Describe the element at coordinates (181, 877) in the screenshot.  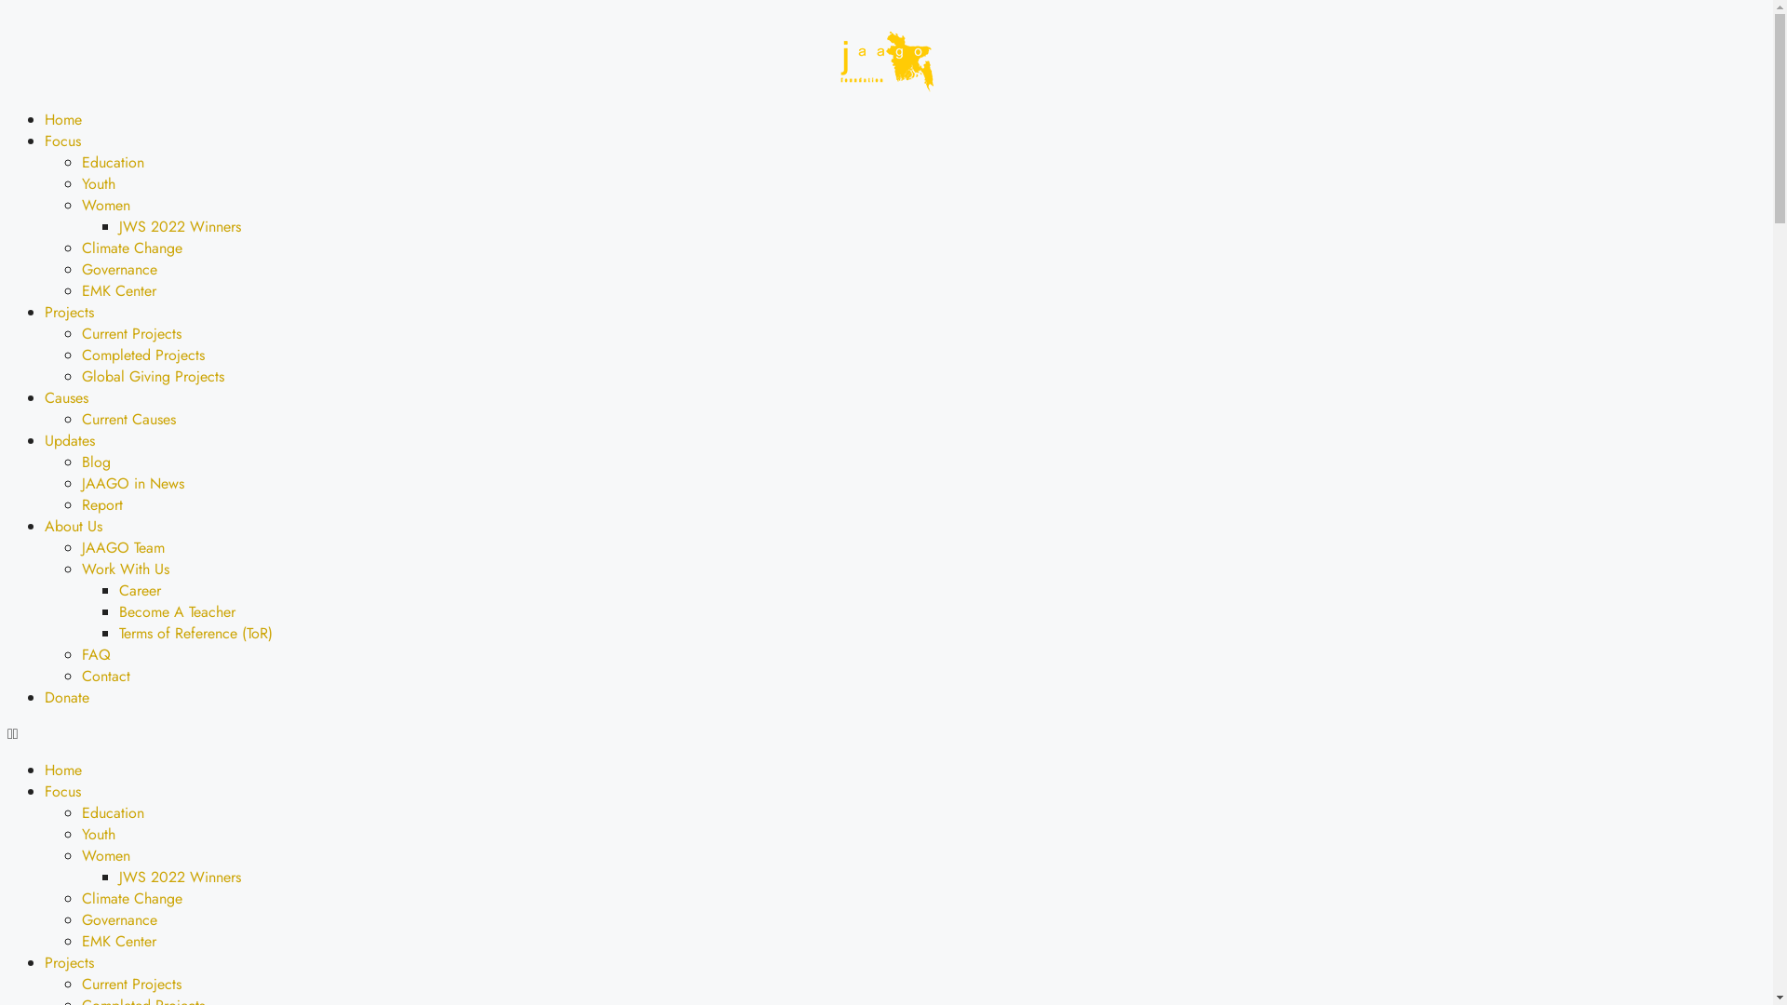
I see `JWS 2022 Winners` at that location.